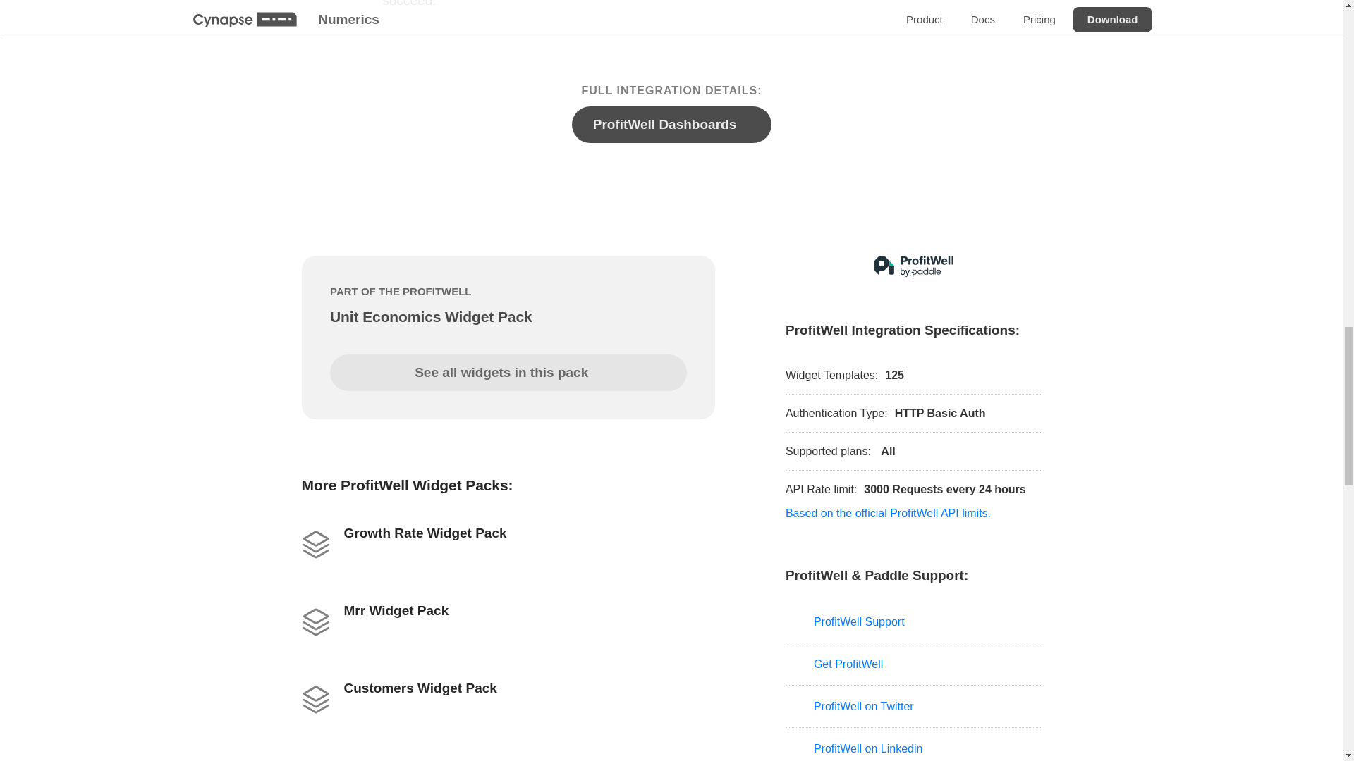  I want to click on Based on the official ProfitWell API limits., so click(888, 513).